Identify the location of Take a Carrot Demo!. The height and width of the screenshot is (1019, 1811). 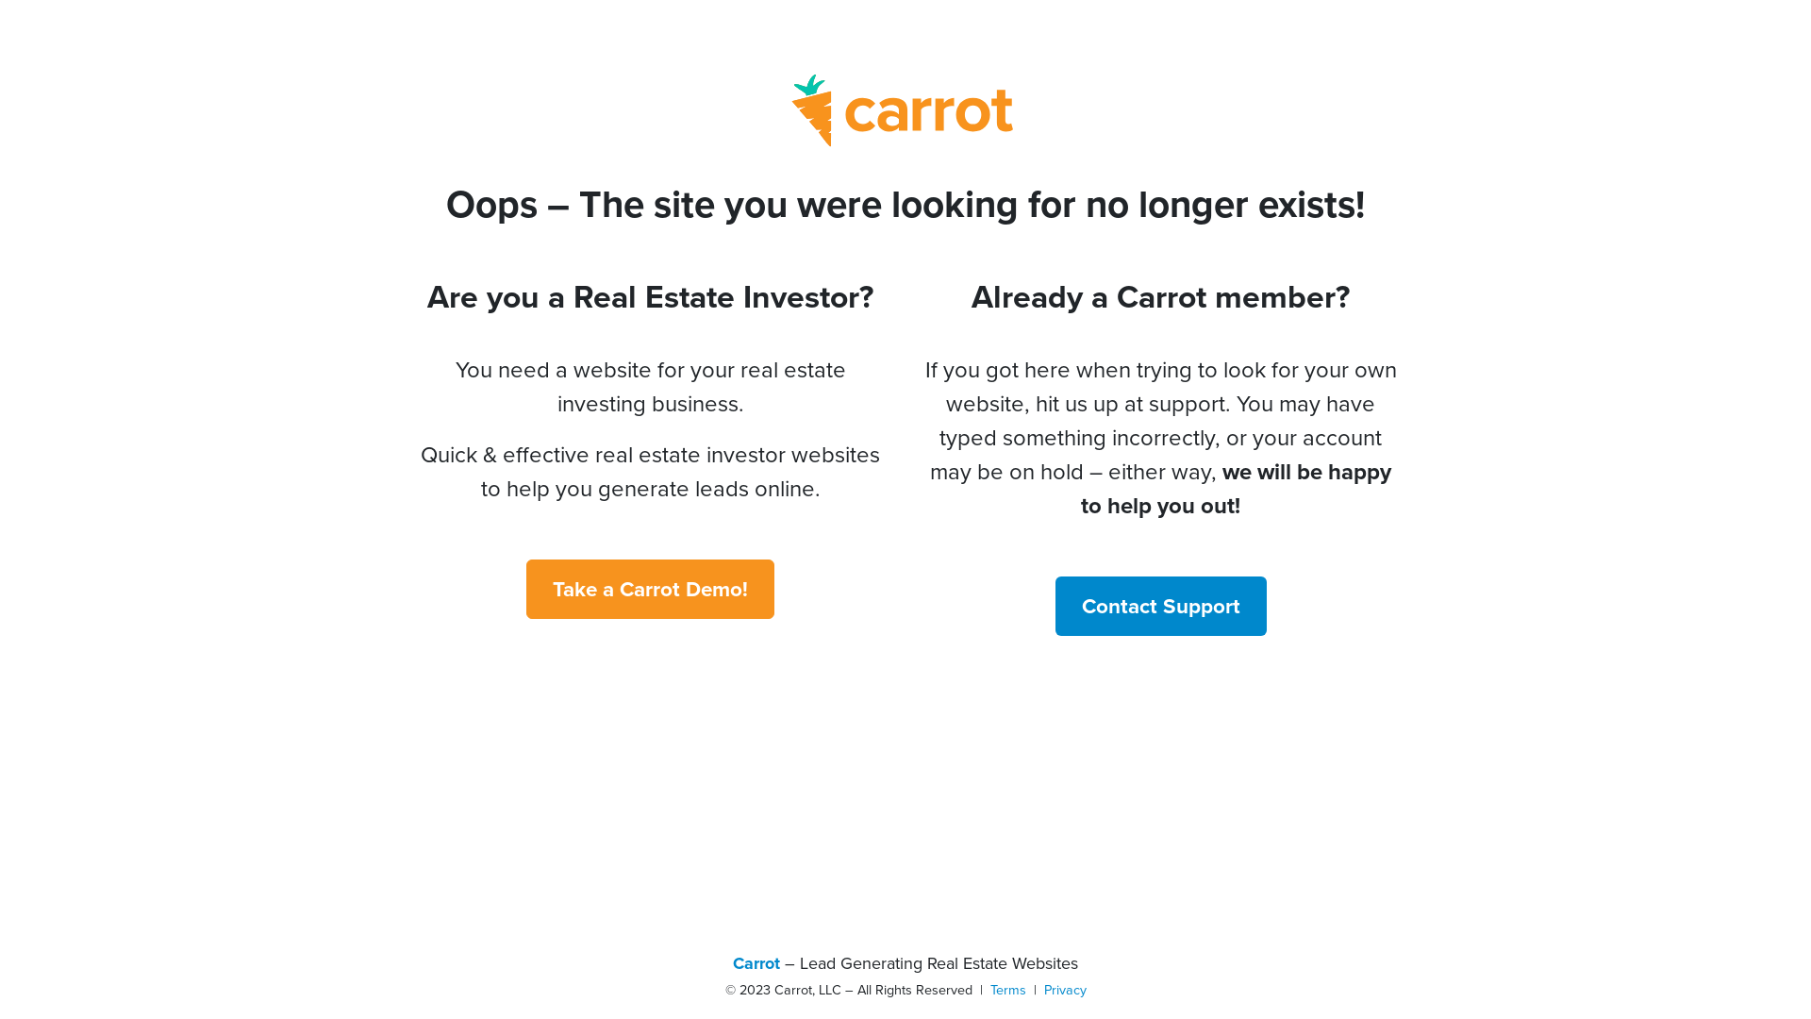
(651, 589).